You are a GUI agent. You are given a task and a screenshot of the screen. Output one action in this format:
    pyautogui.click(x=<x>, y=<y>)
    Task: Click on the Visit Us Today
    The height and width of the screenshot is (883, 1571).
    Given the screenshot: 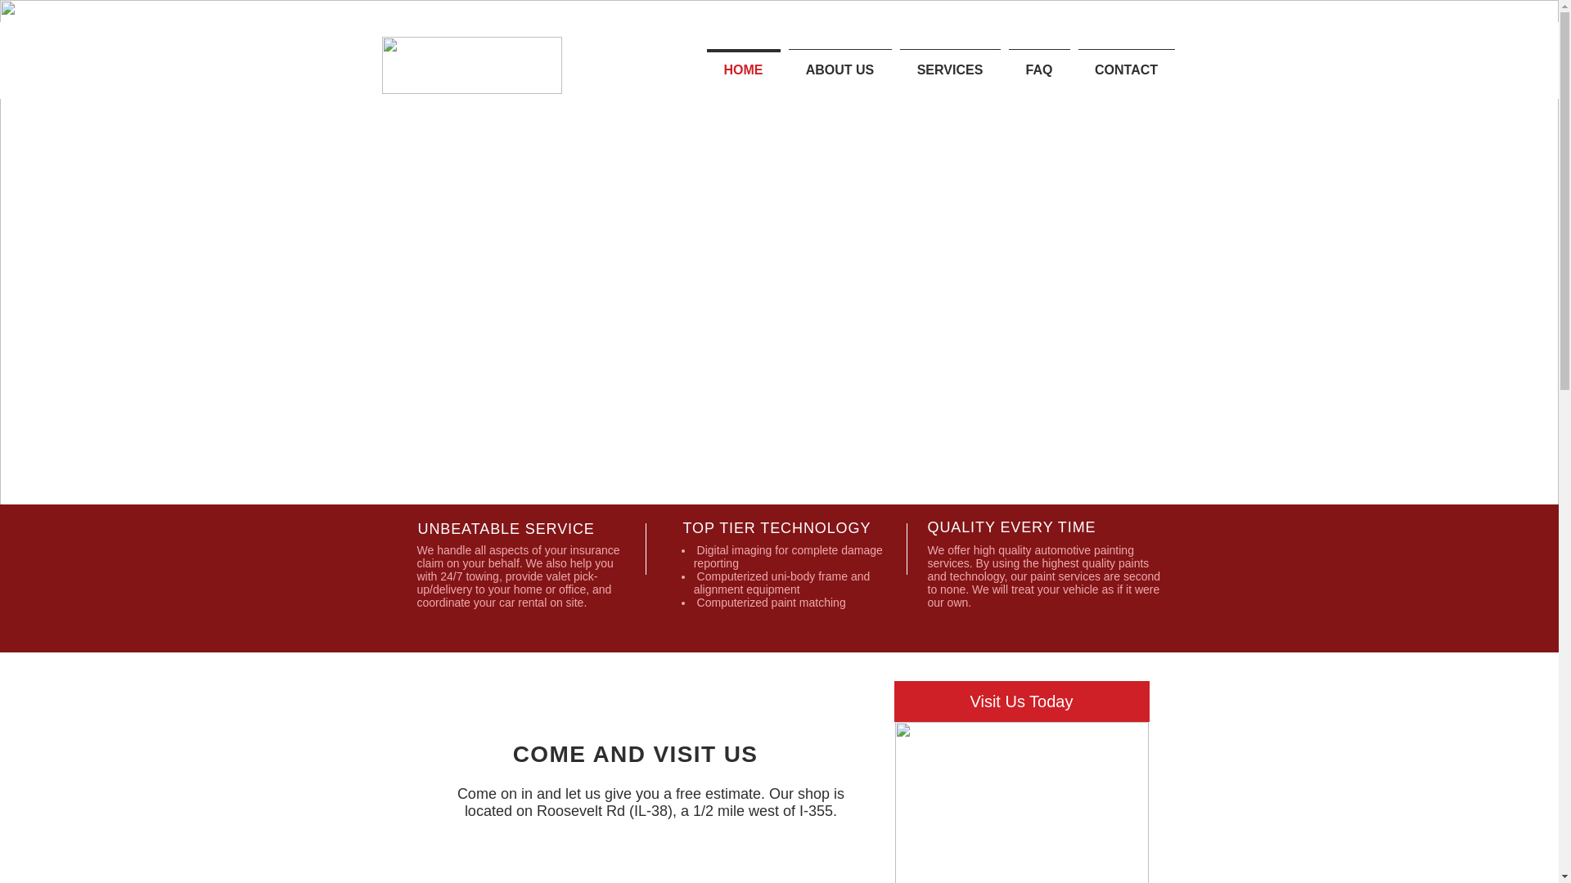 What is the action you would take?
    pyautogui.click(x=1021, y=701)
    